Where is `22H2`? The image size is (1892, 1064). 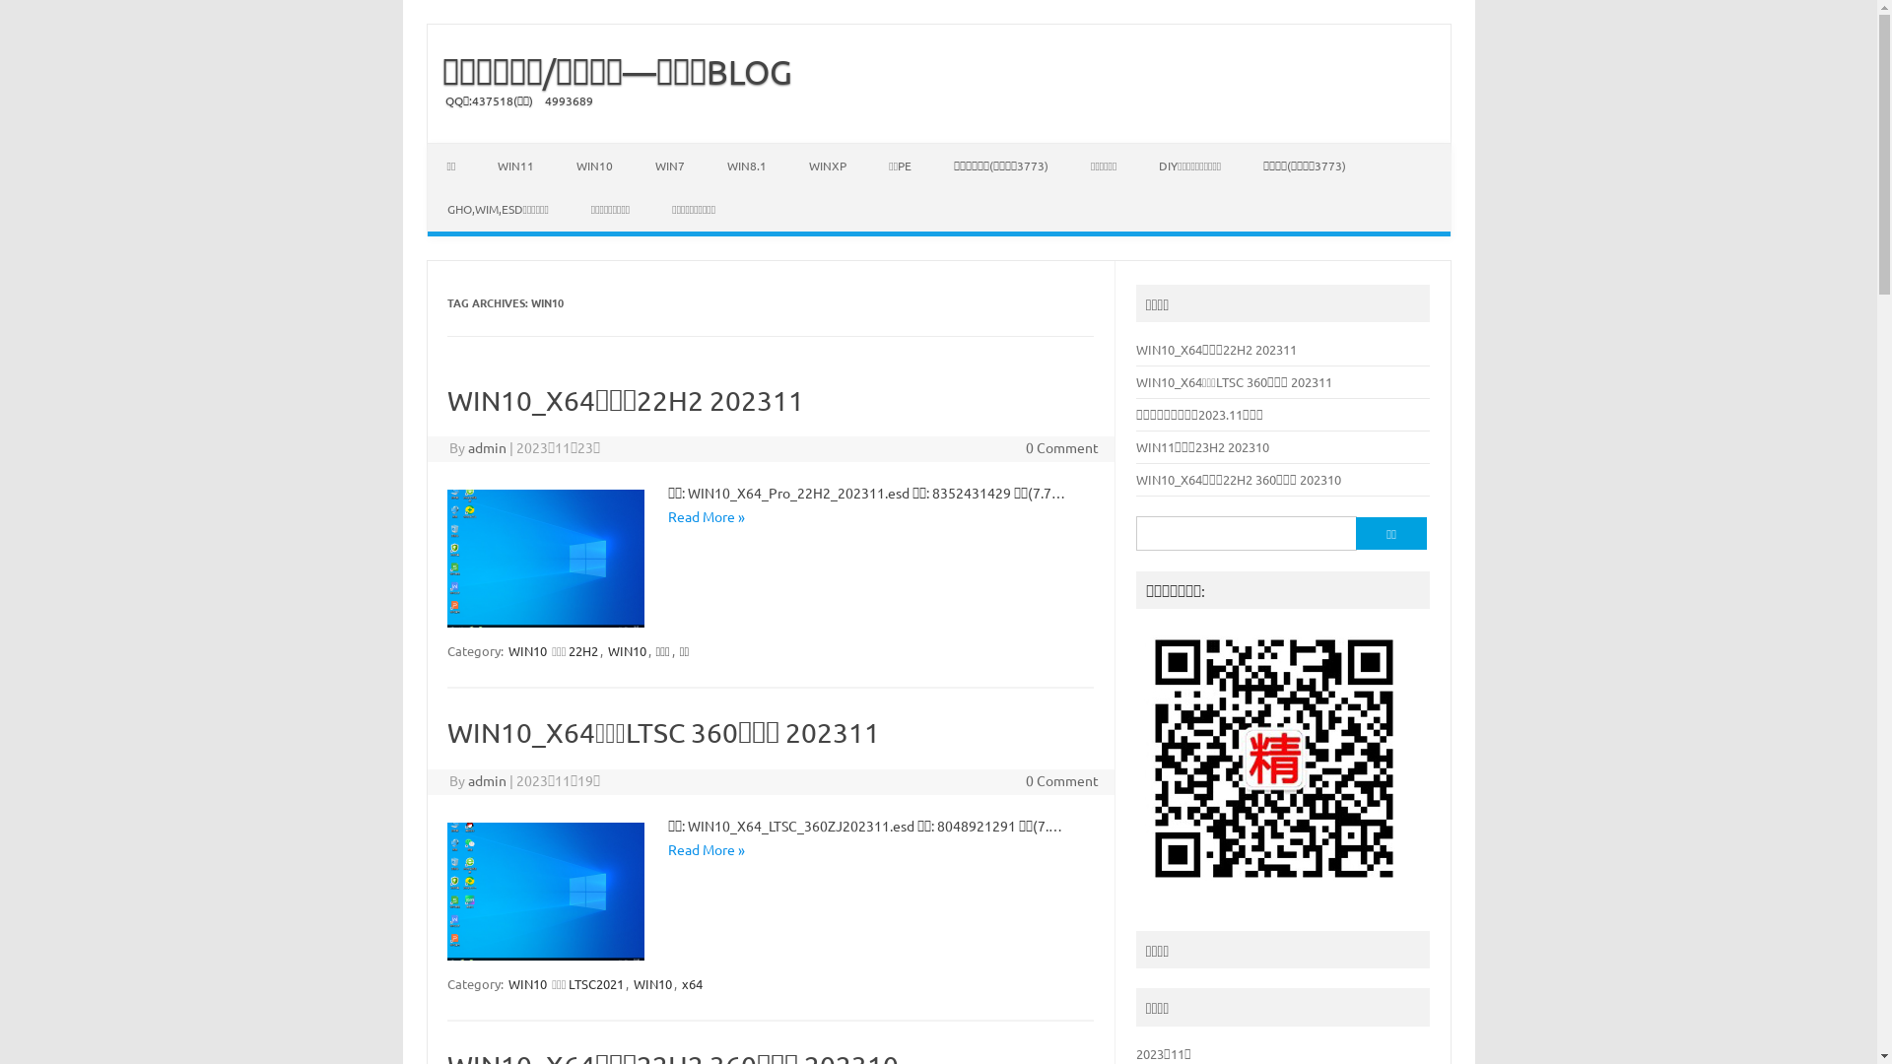
22H2 is located at coordinates (582, 650).